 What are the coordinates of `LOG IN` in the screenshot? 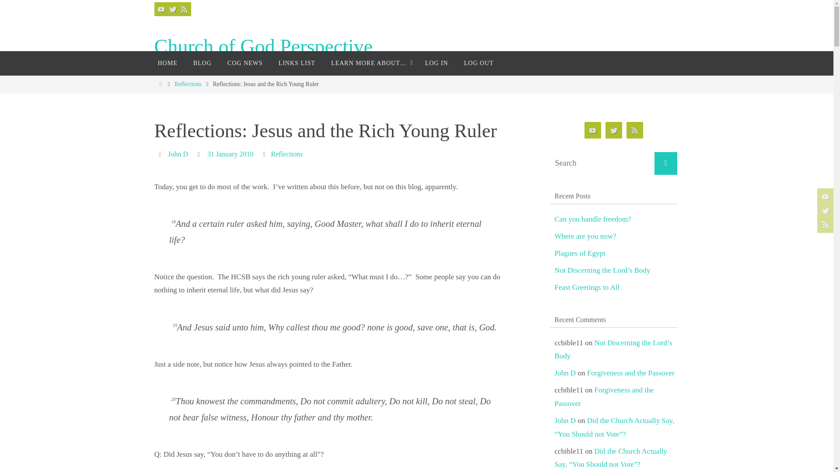 It's located at (436, 63).